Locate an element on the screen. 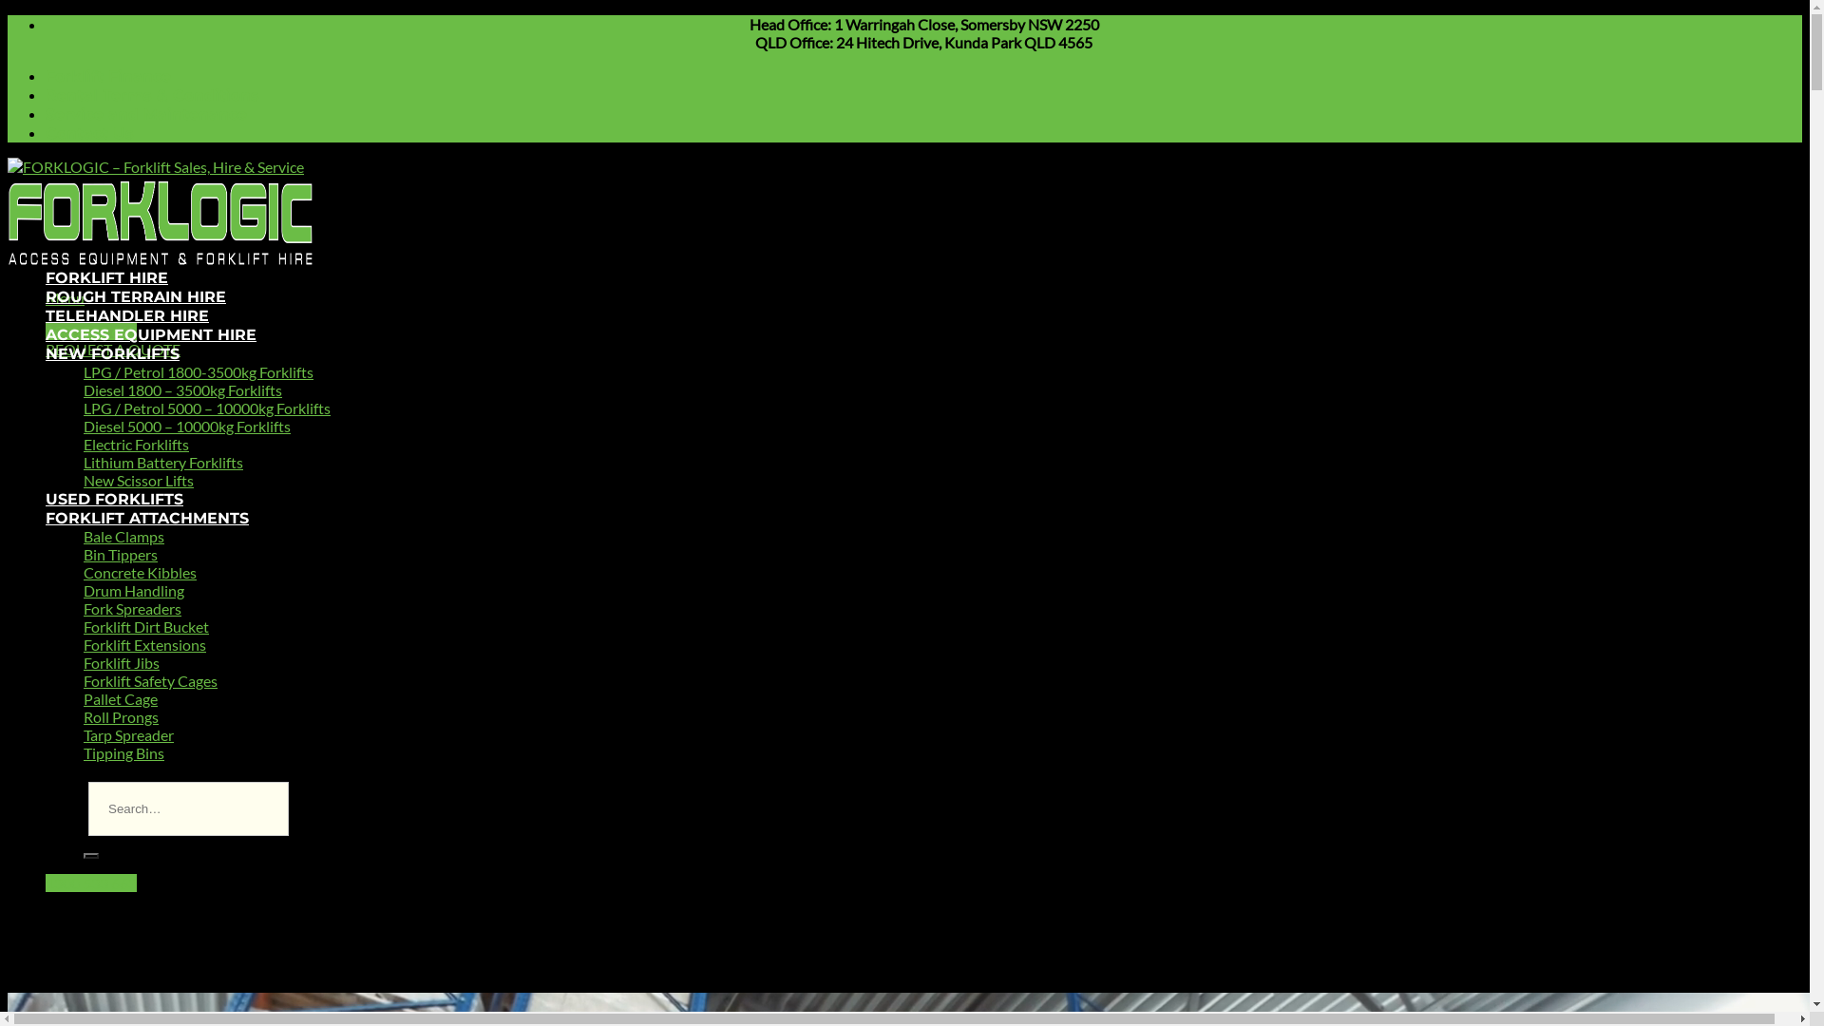 The width and height of the screenshot is (1824, 1026). Service and Maintenance is located at coordinates (146, 114).